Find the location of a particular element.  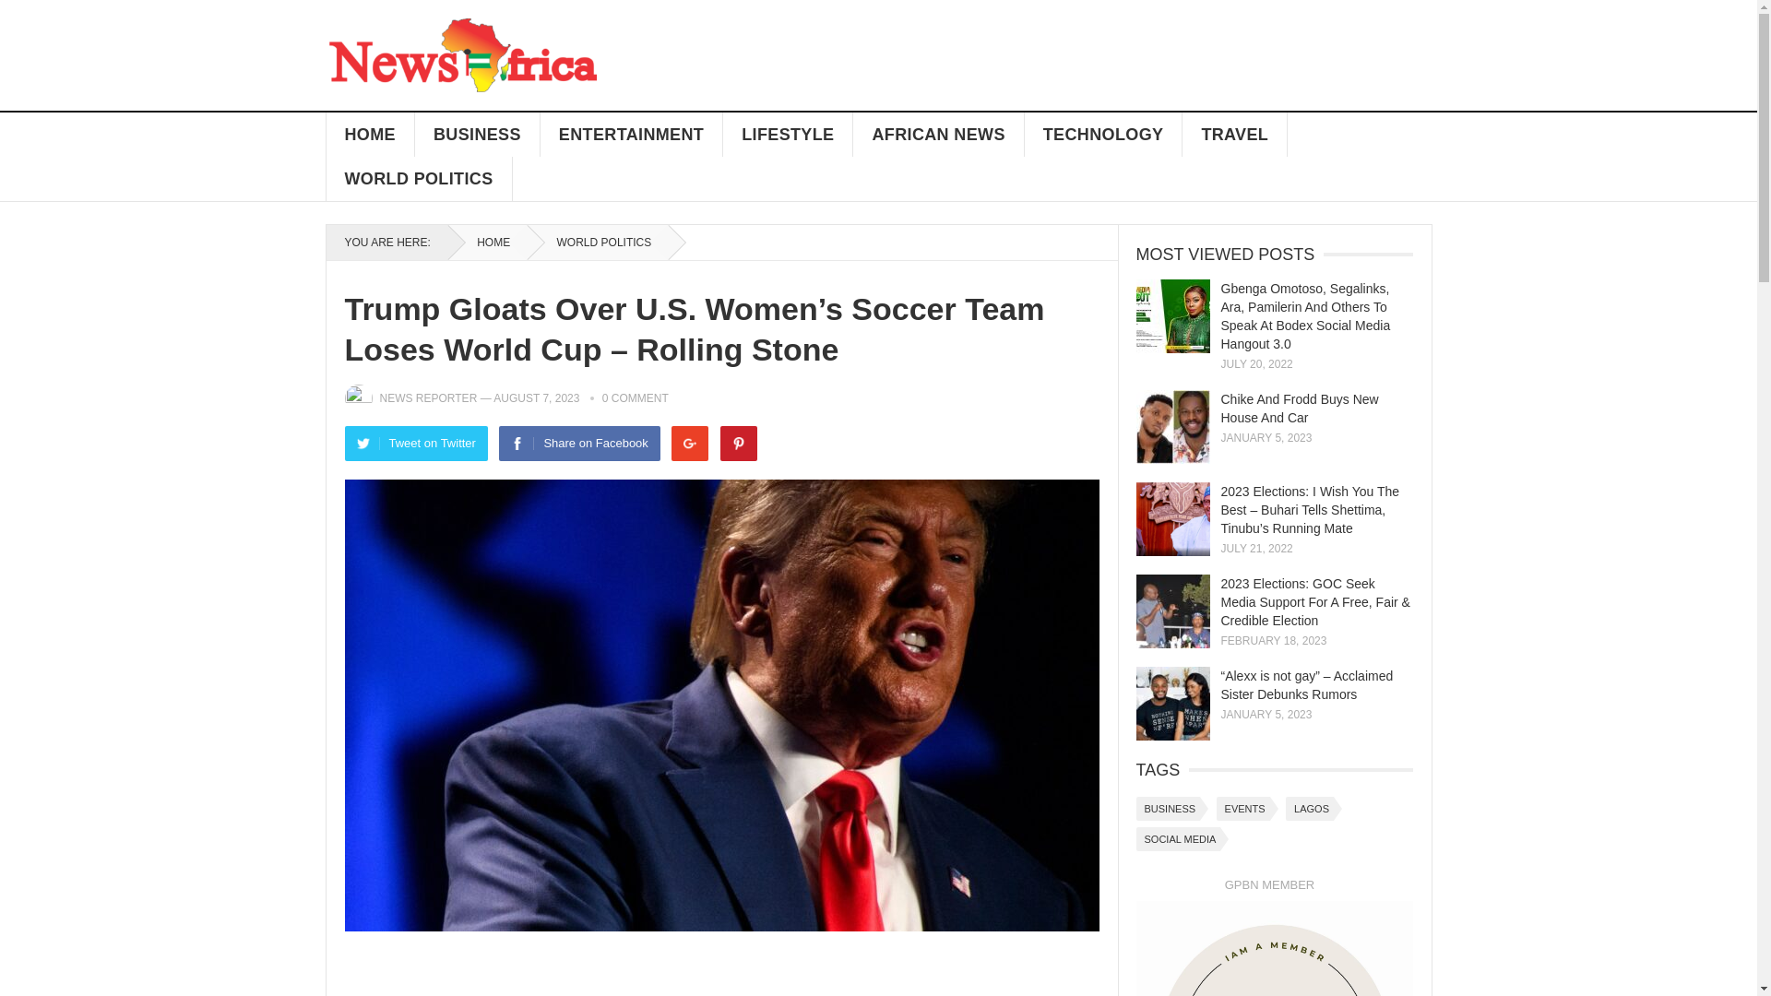

ENTERTAINMENT is located at coordinates (631, 135).